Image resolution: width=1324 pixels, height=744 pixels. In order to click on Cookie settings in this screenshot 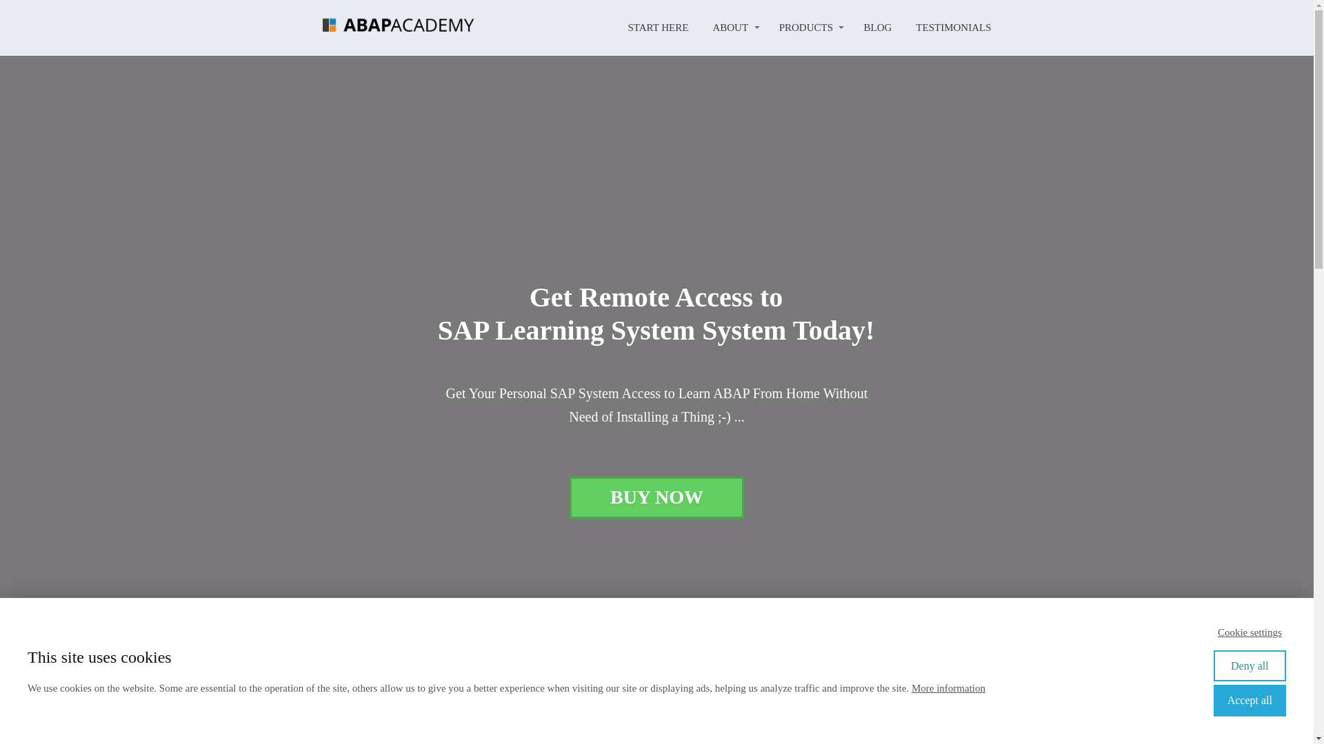, I will do `click(1250, 632)`.